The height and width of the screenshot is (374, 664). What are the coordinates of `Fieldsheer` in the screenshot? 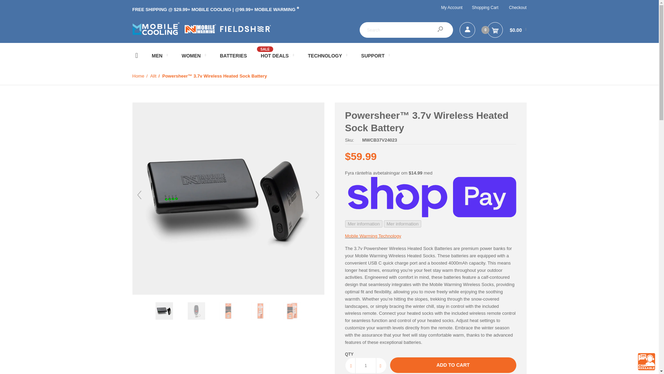 It's located at (201, 33).